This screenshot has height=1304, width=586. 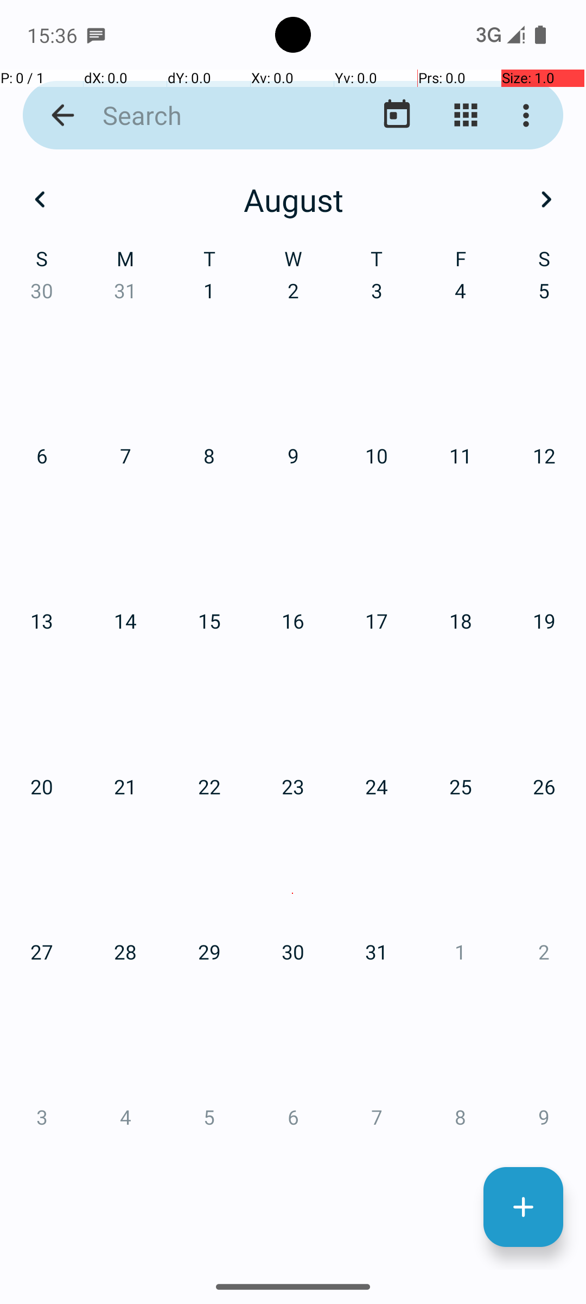 I want to click on APRIL, so click(x=103, y=517).